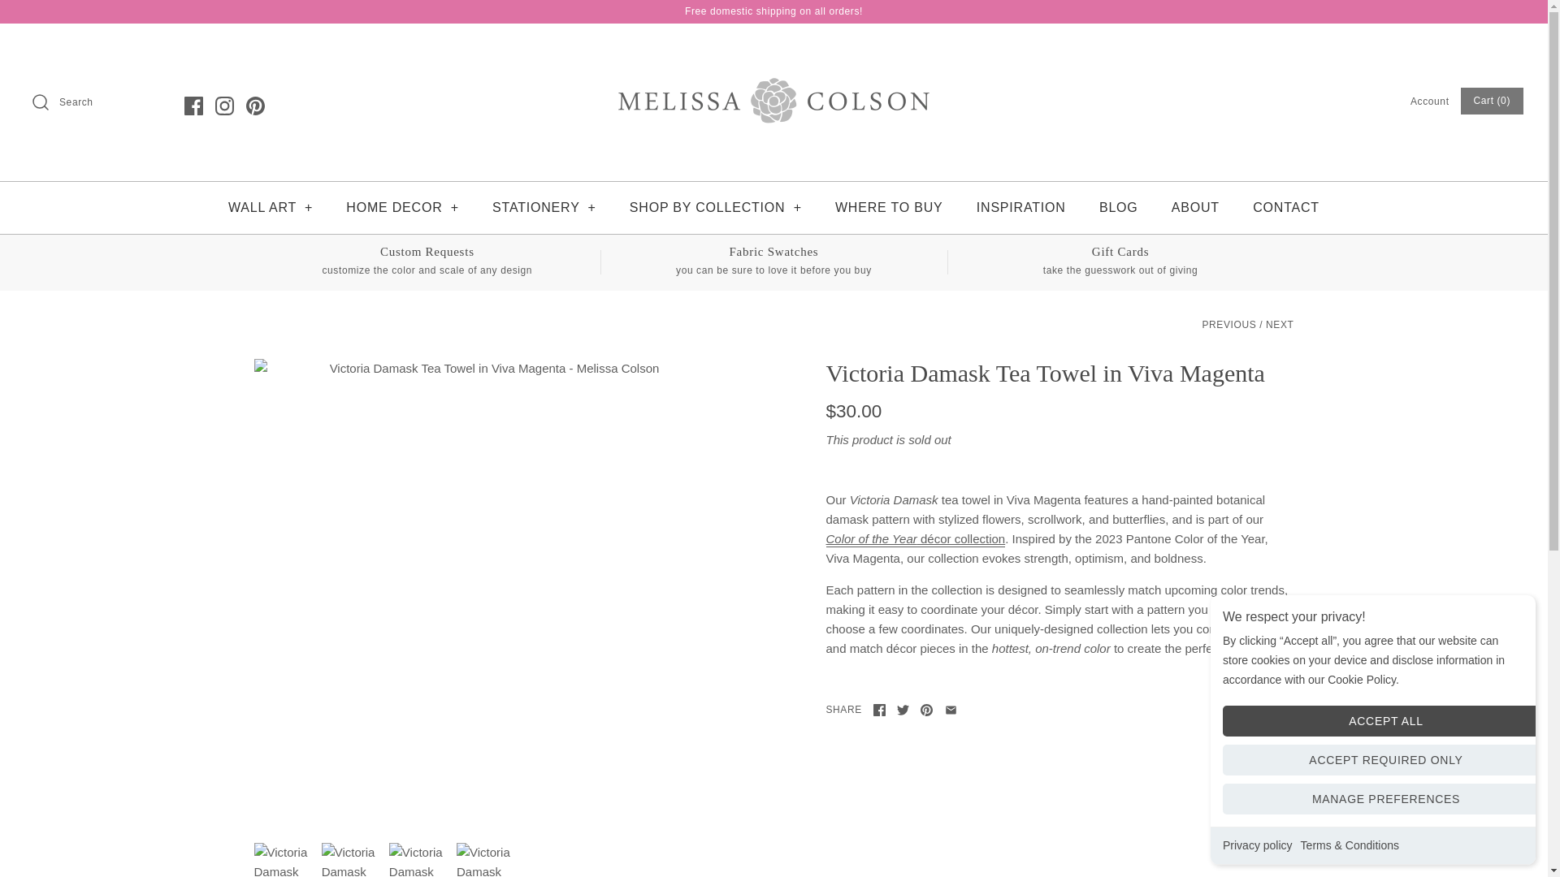 Image resolution: width=1560 pixels, height=877 pixels. What do you see at coordinates (926, 710) in the screenshot?
I see `Pin the main image` at bounding box center [926, 710].